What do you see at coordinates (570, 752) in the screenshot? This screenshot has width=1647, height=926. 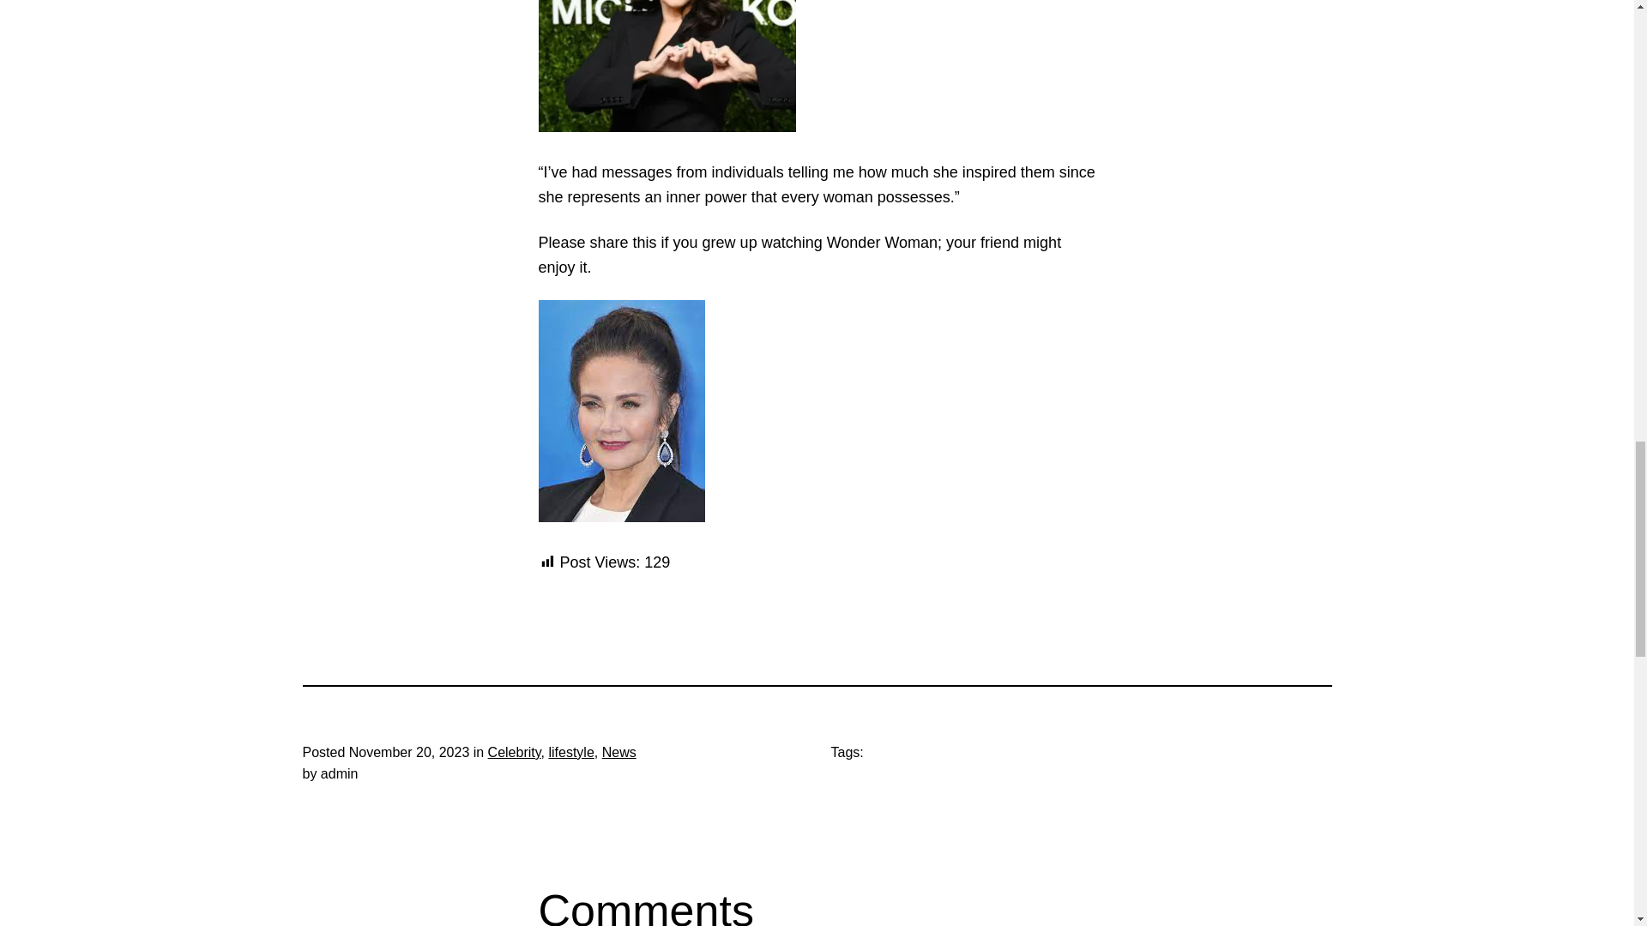 I see `lifestyle` at bounding box center [570, 752].